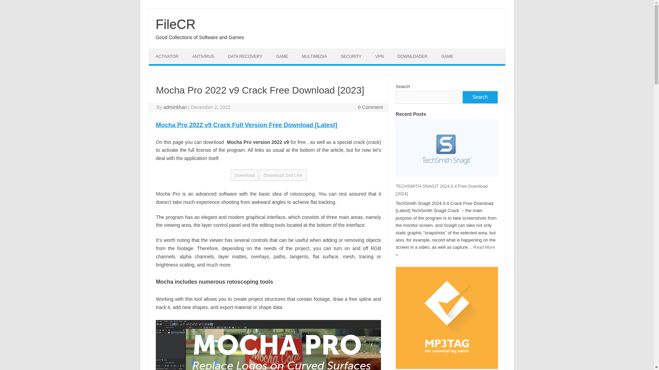 The height and width of the screenshot is (370, 659). What do you see at coordinates (413, 56) in the screenshot?
I see `DOWNLOADER` at bounding box center [413, 56].